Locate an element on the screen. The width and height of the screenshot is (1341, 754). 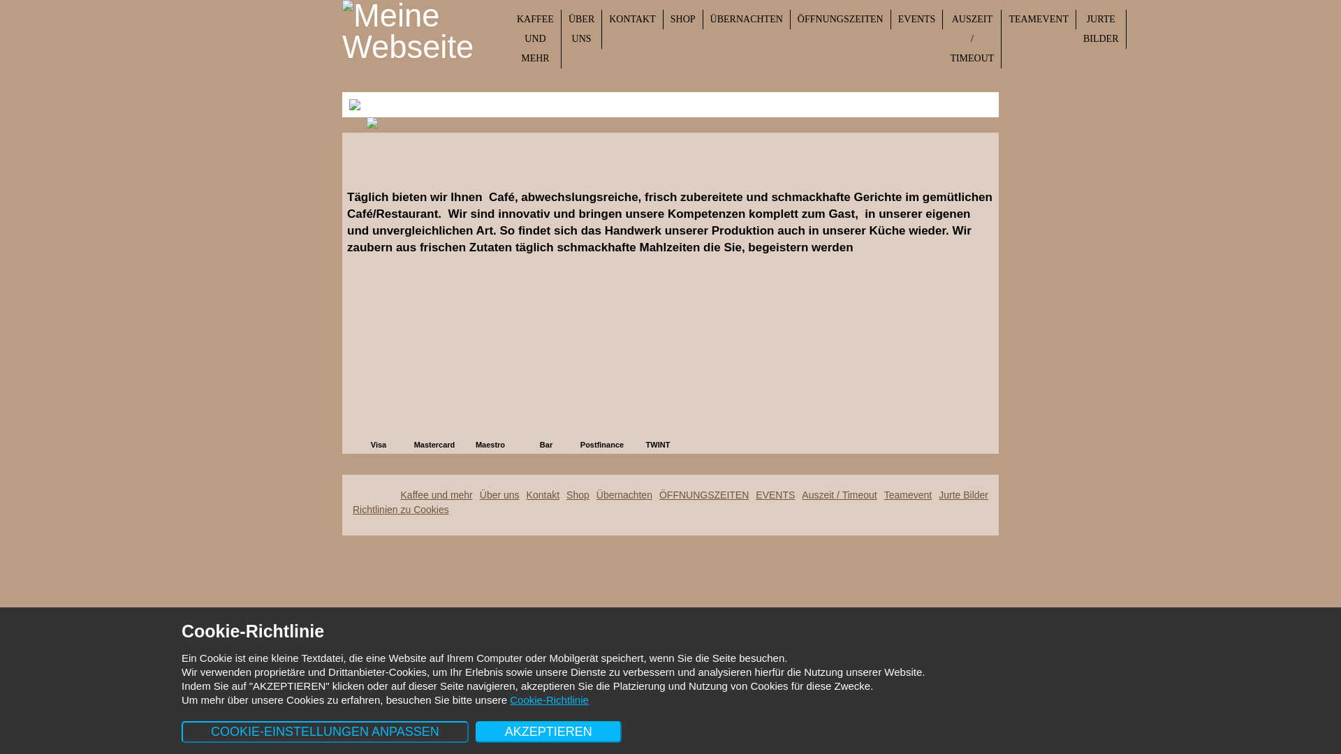
Kontakt is located at coordinates (543, 495).